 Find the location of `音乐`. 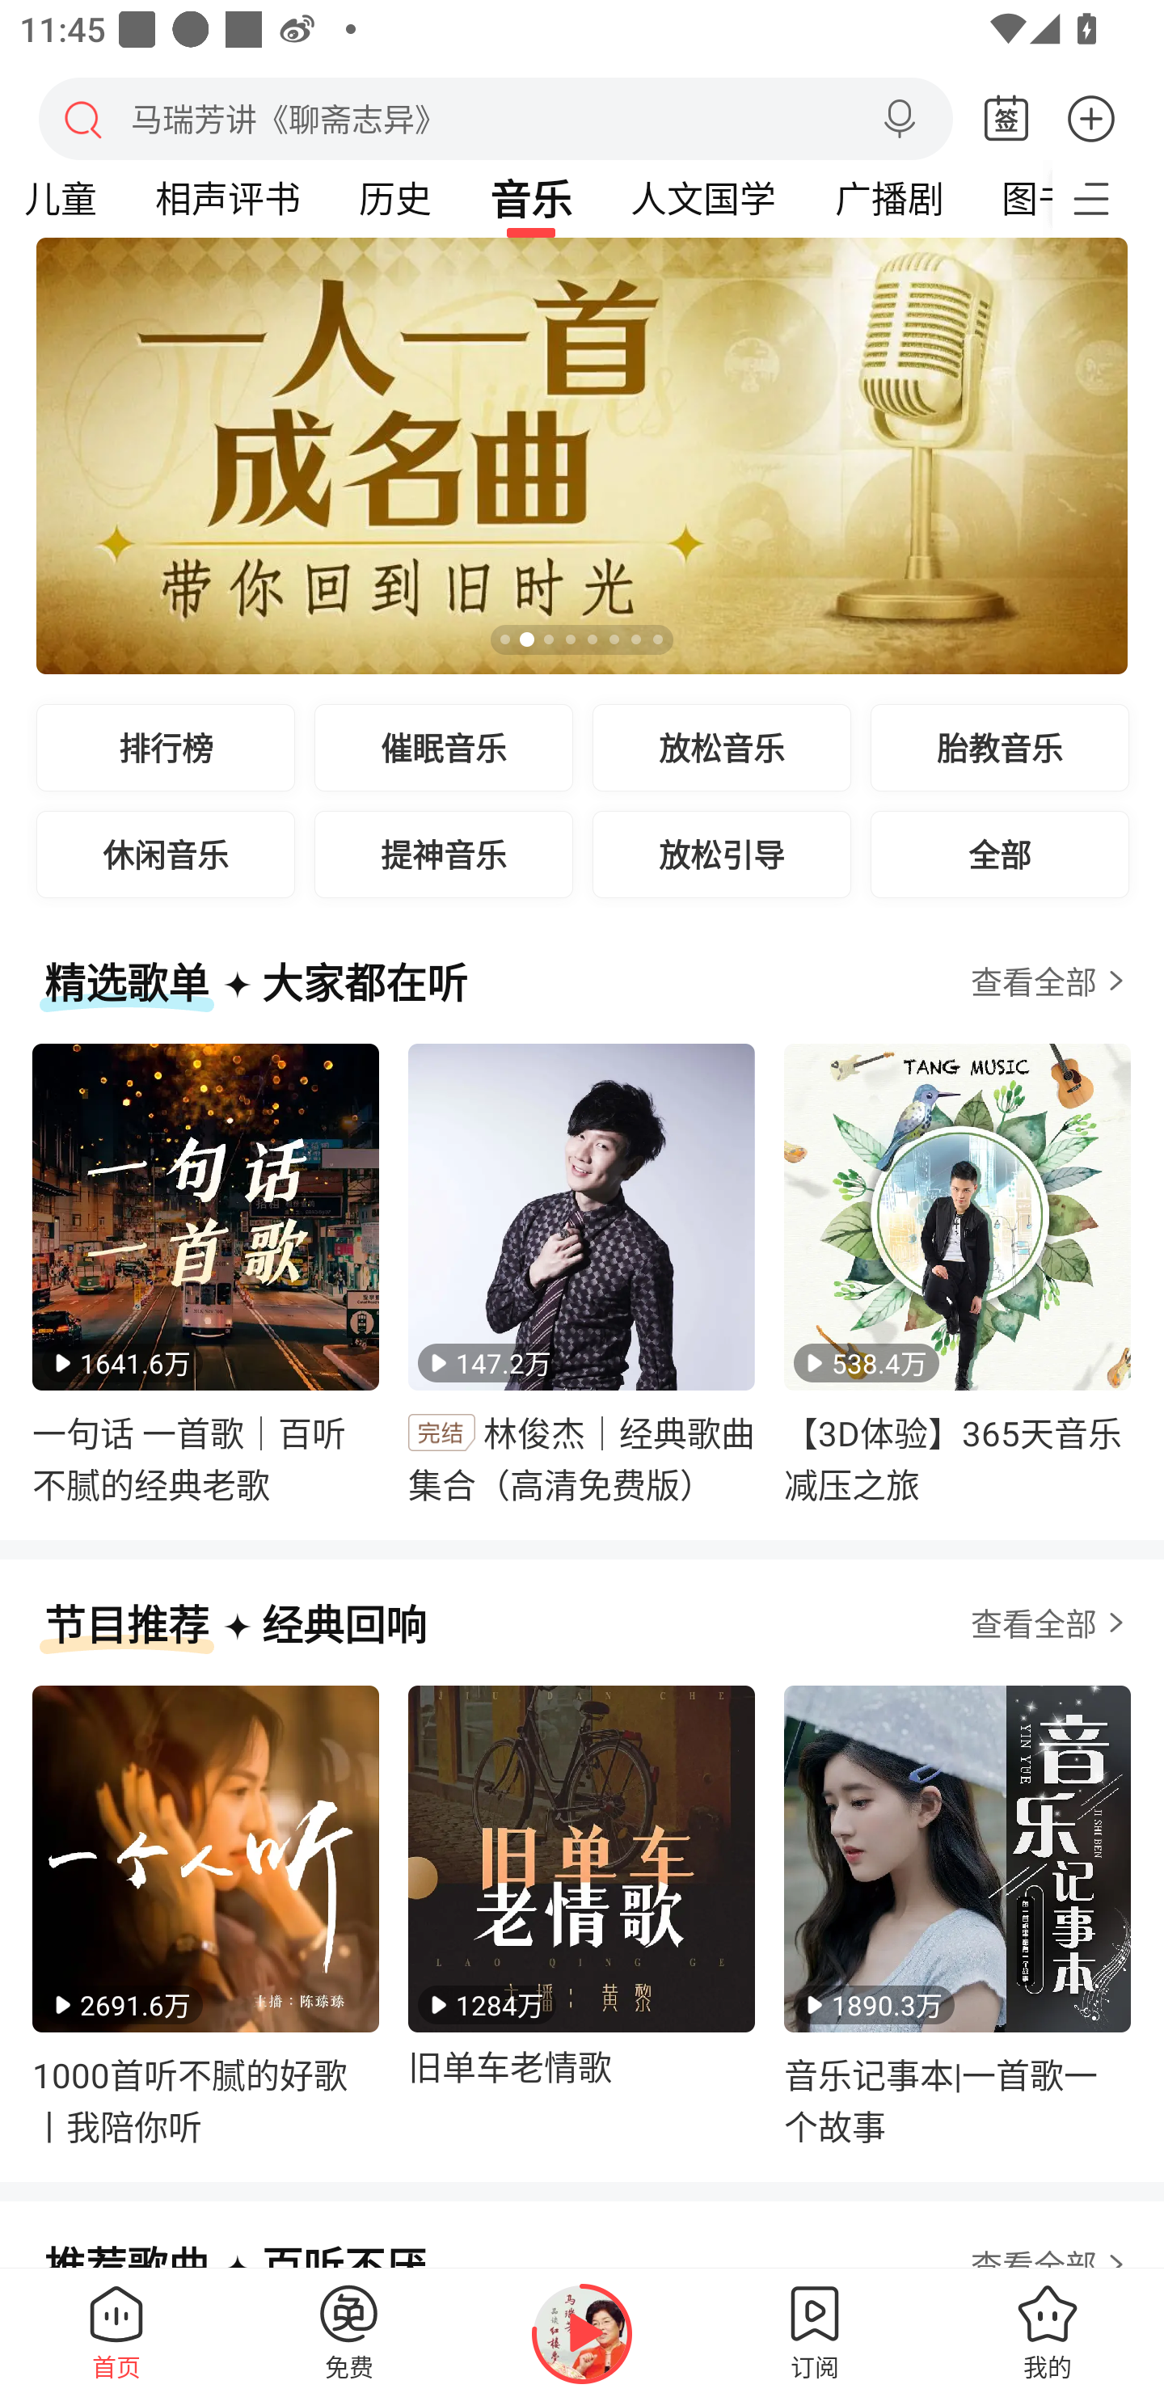

音乐 is located at coordinates (531, 199).